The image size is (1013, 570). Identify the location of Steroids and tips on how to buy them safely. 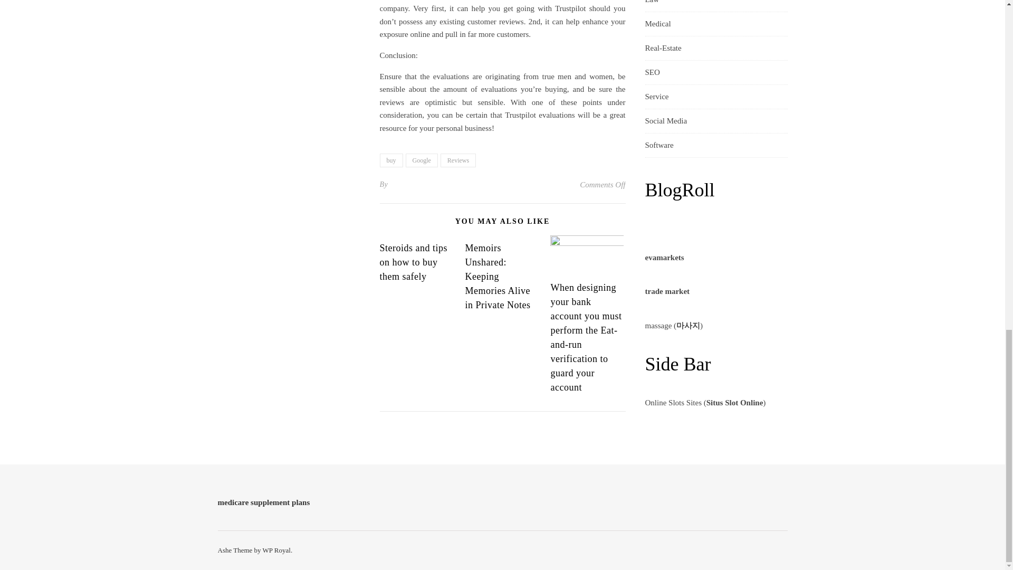
(414, 262).